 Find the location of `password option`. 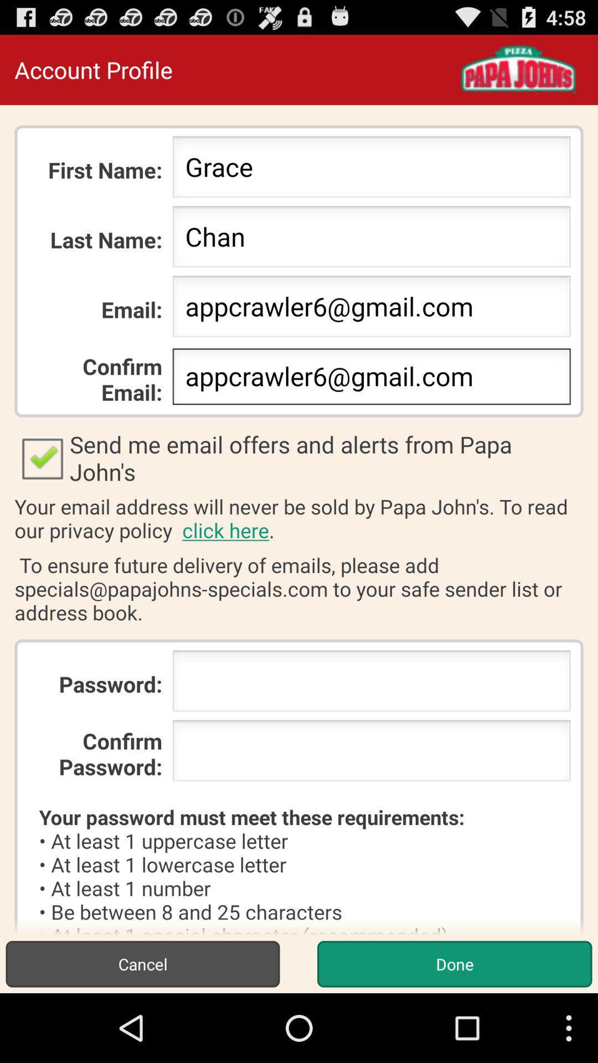

password option is located at coordinates (371, 754).